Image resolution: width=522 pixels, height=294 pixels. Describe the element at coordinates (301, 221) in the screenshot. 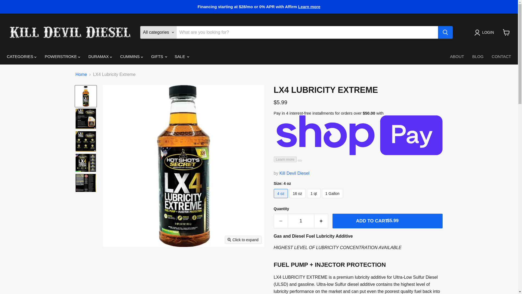

I see `1` at that location.